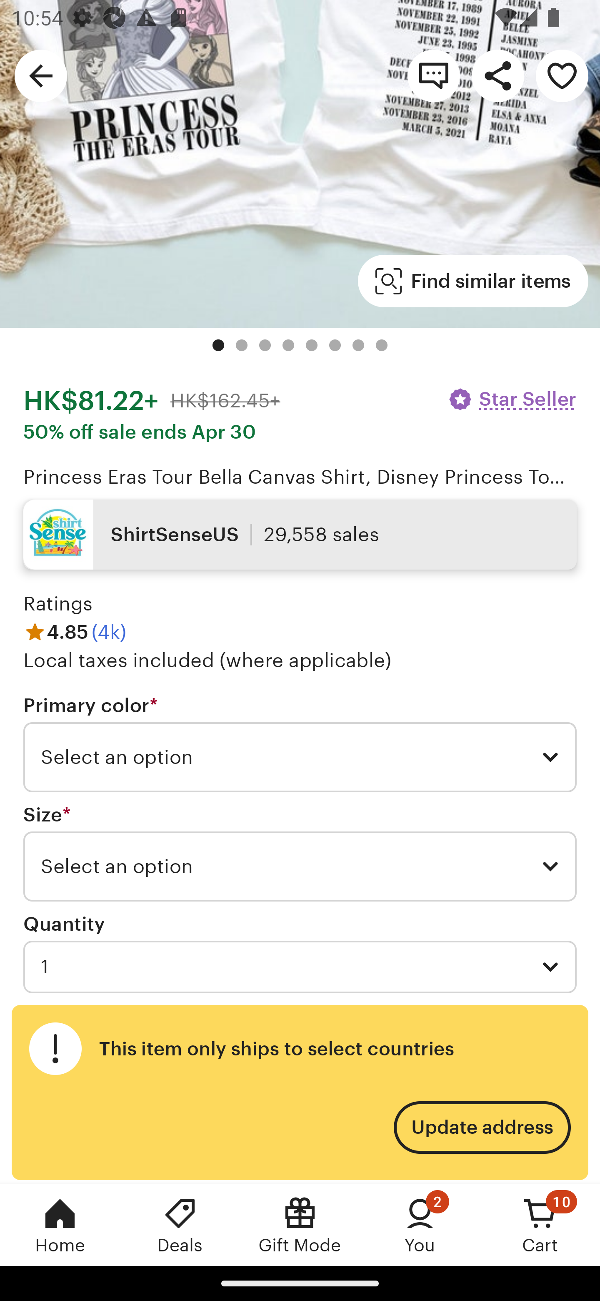  I want to click on Star Seller, so click(512, 399).